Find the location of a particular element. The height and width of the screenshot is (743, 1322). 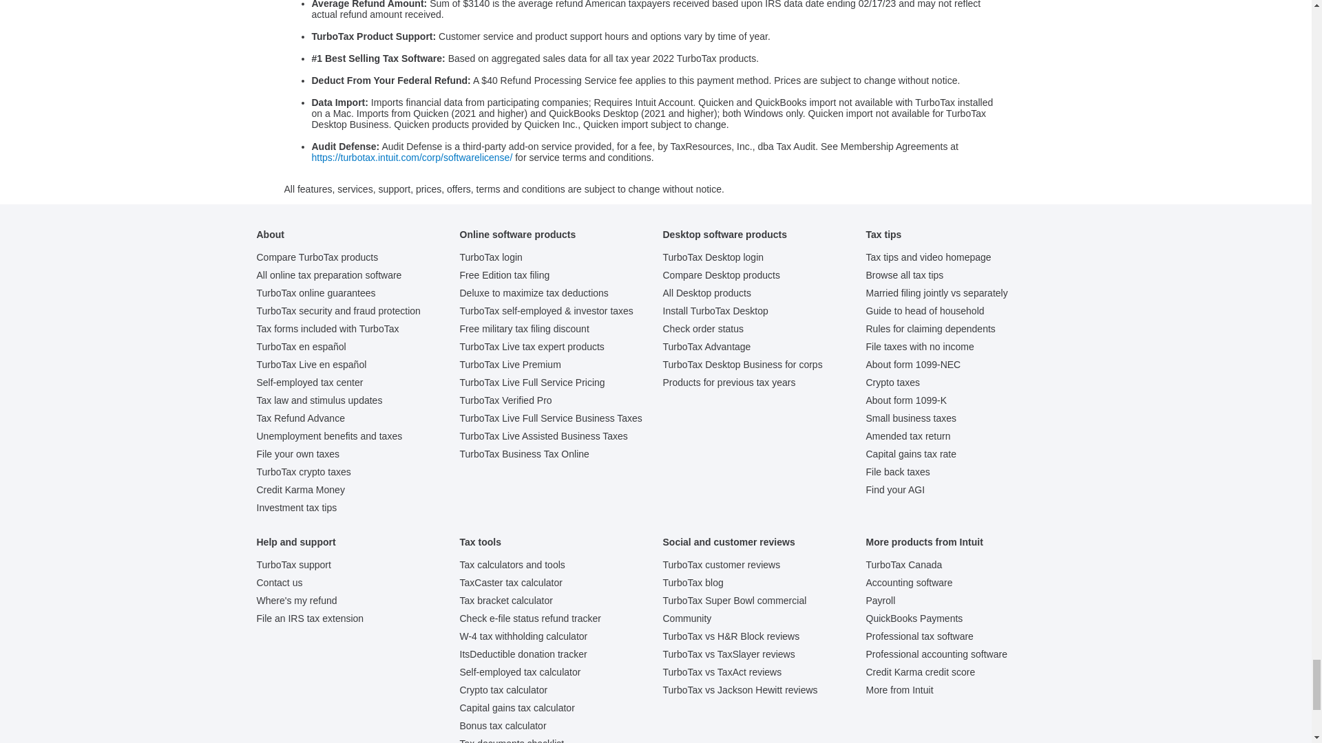

Investment tax tips is located at coordinates (296, 508).